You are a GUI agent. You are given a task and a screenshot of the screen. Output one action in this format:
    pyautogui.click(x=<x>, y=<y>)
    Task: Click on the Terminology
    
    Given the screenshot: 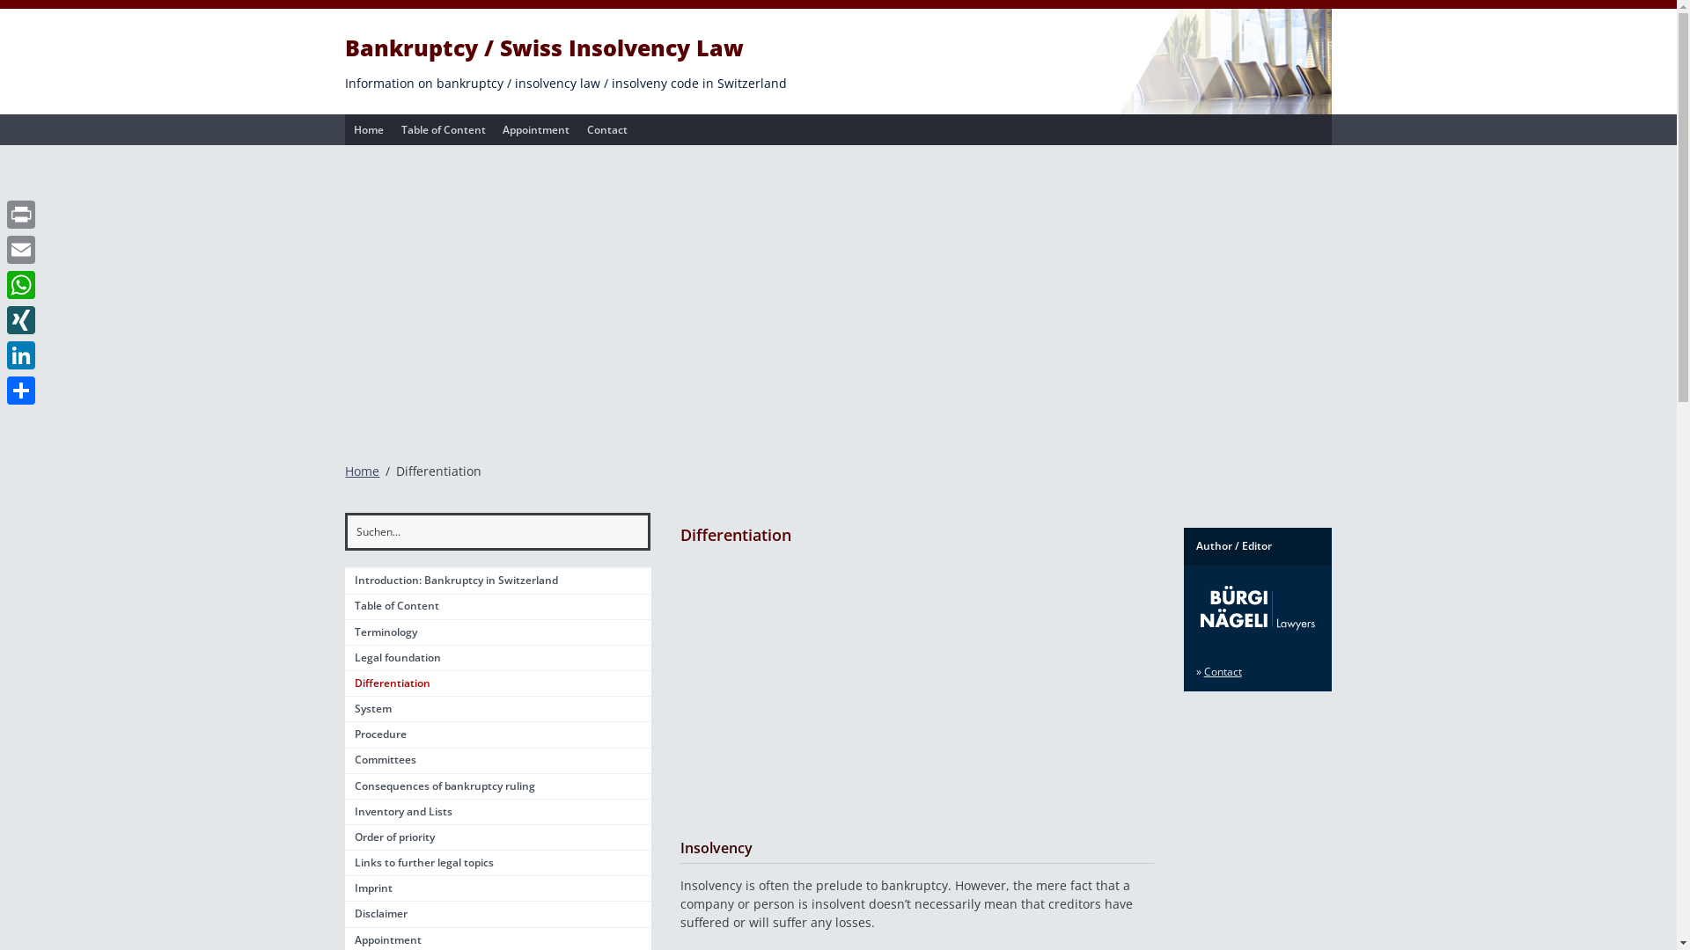 What is the action you would take?
    pyautogui.click(x=498, y=633)
    